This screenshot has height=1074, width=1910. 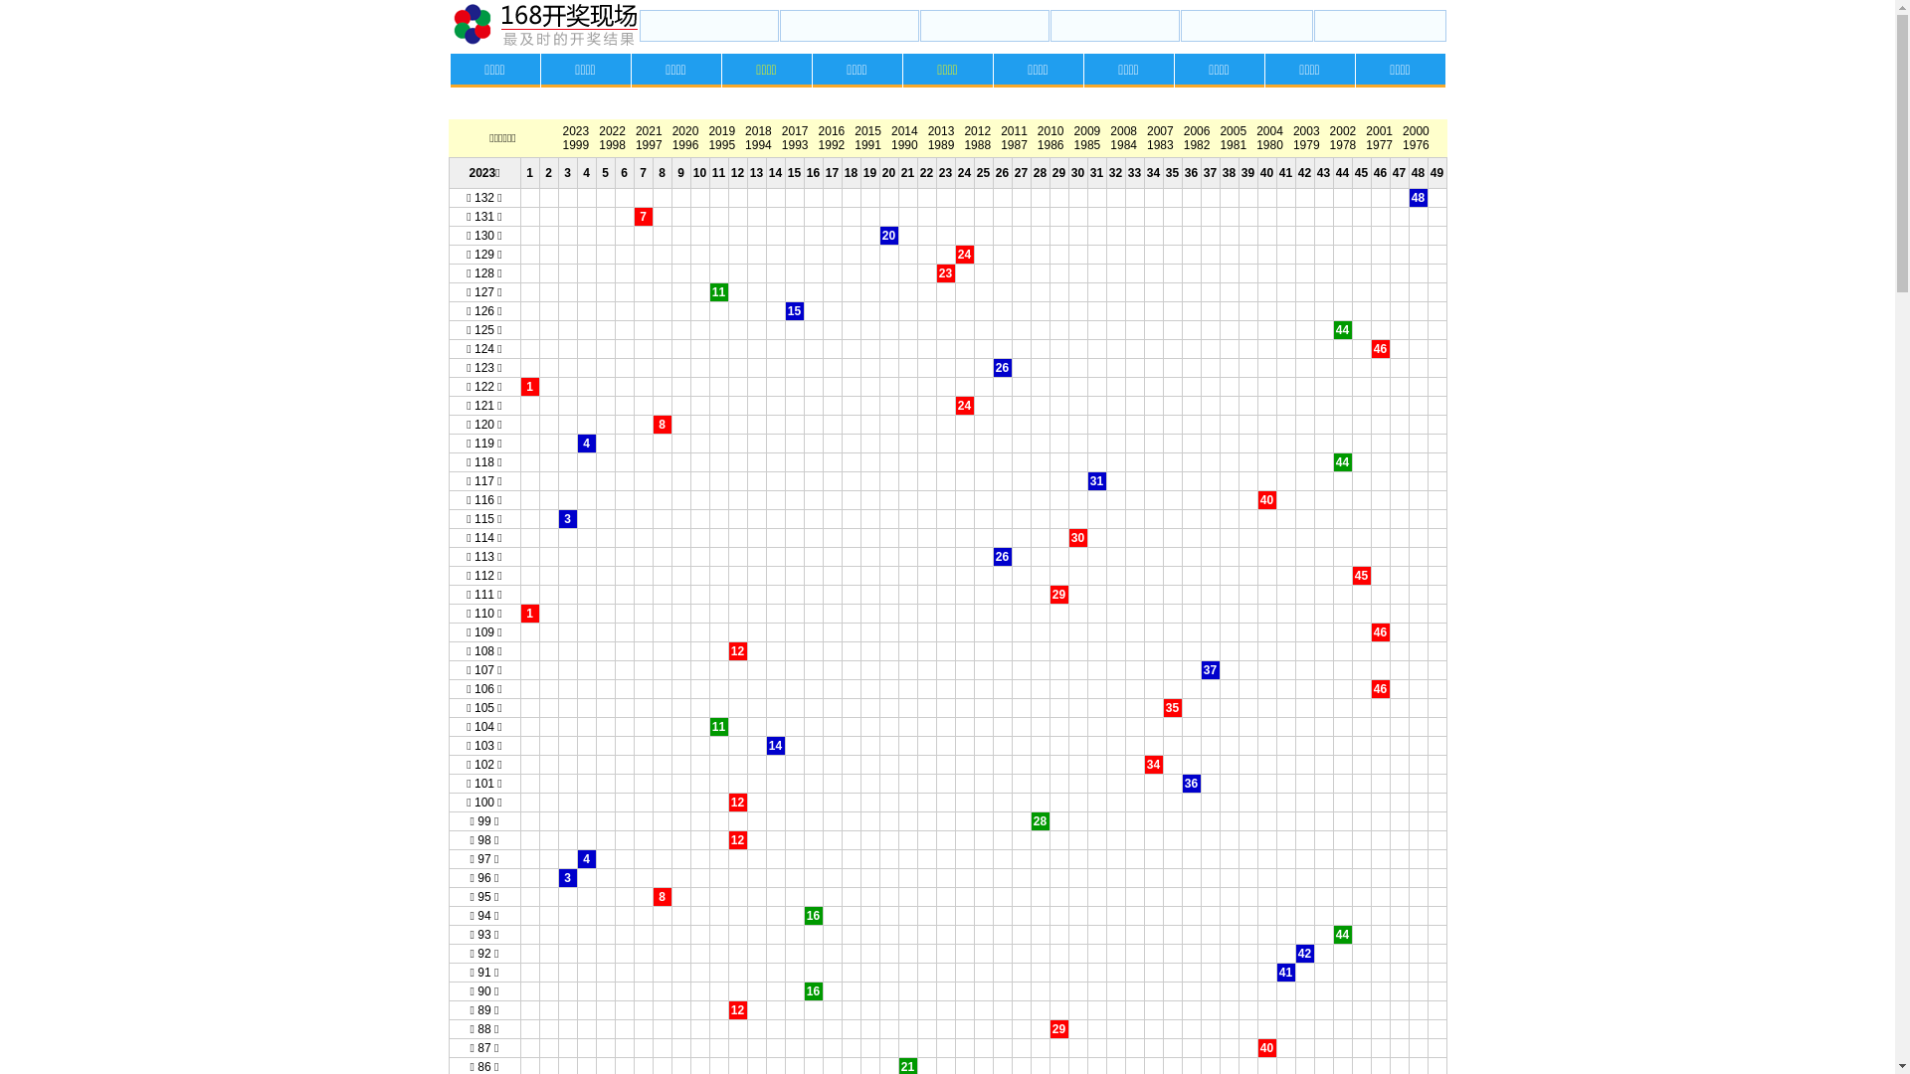 I want to click on 1999, so click(x=577, y=145).